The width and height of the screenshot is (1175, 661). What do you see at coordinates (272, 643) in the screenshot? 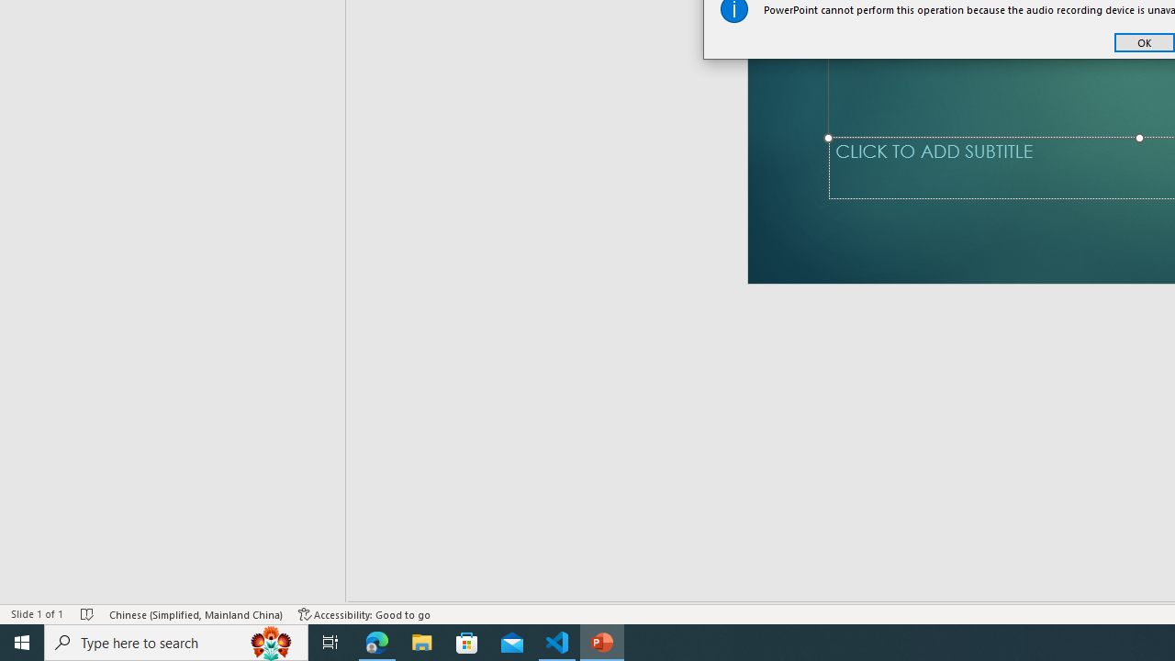
I see `Search highlights icon opens search home window` at bounding box center [272, 643].